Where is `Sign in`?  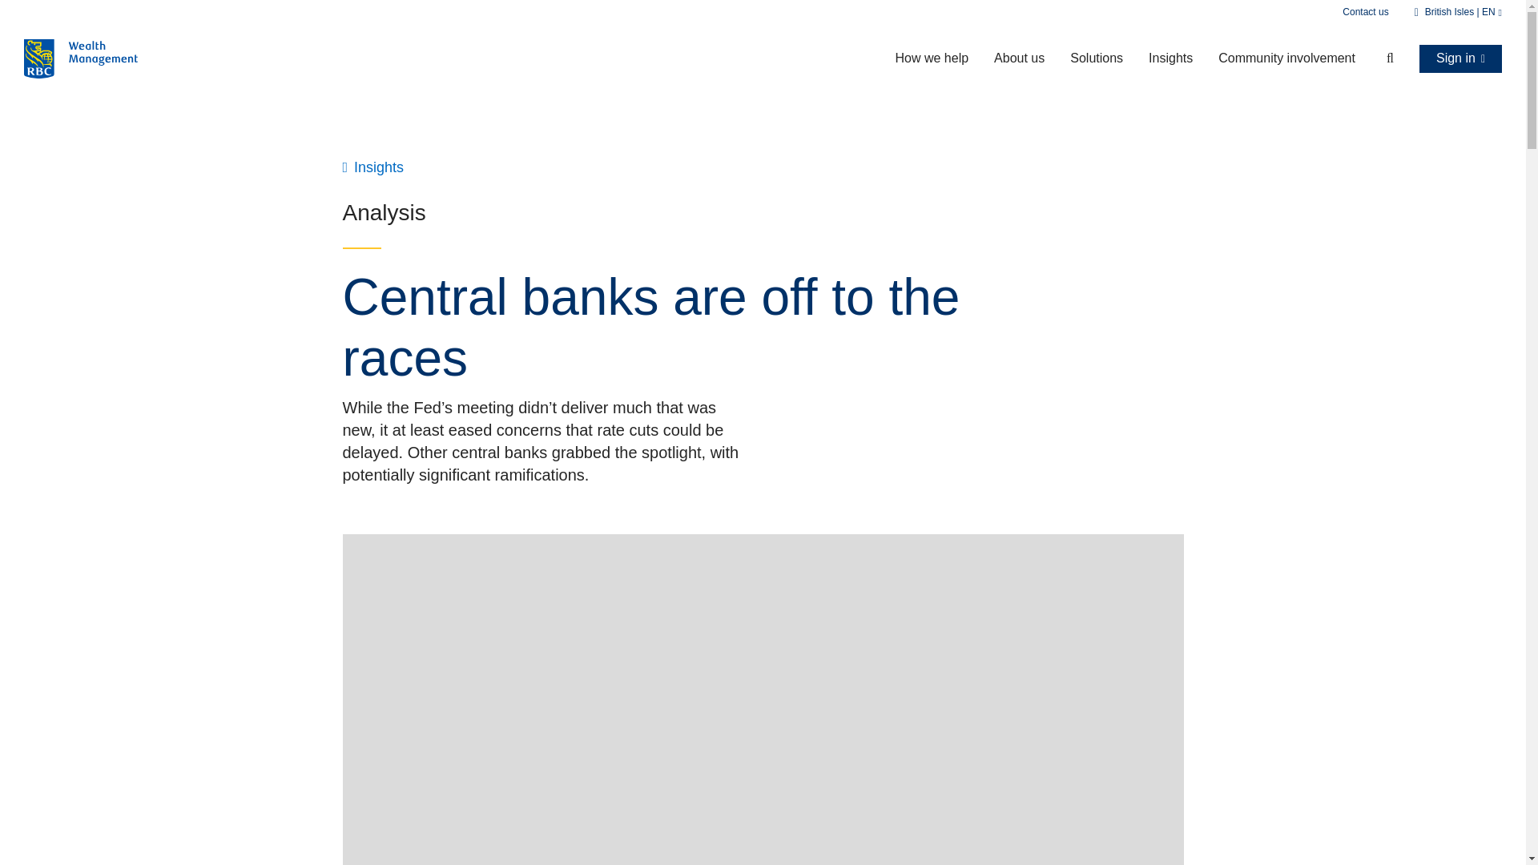
Sign in is located at coordinates (1461, 58).